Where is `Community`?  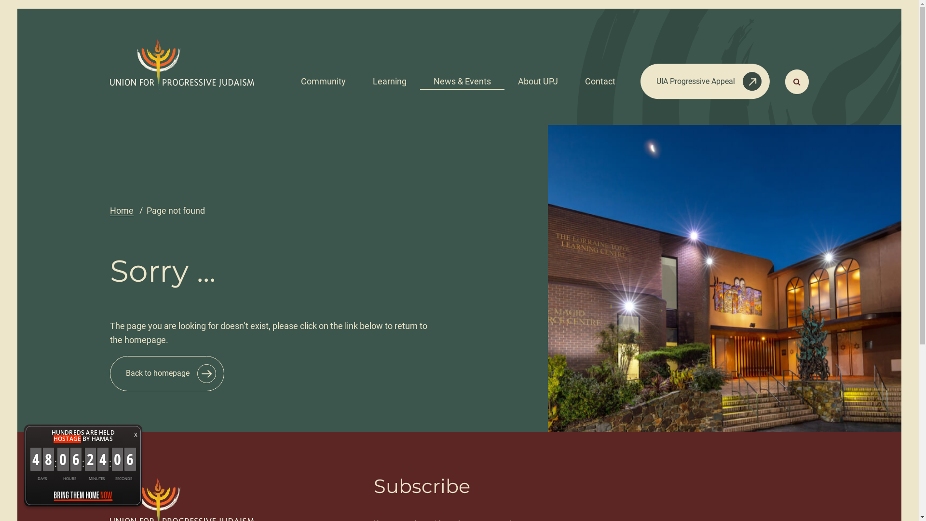
Community is located at coordinates (323, 78).